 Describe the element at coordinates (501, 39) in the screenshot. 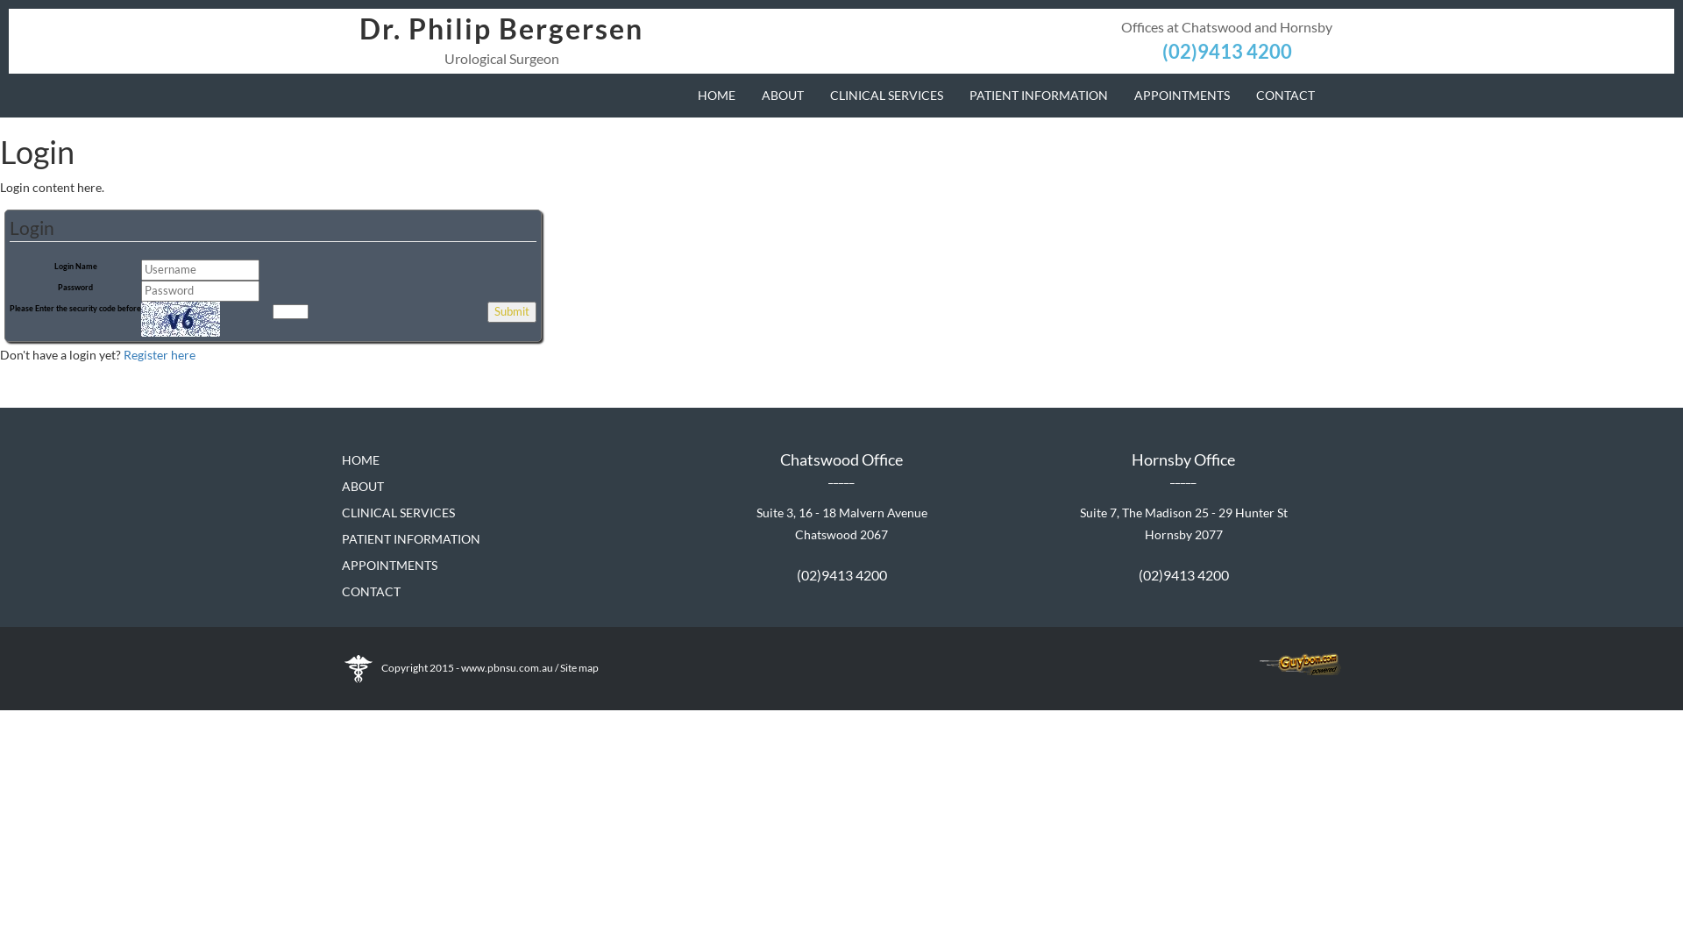

I see `Dr. Philip Bergersen
Urological Surgeon` at that location.